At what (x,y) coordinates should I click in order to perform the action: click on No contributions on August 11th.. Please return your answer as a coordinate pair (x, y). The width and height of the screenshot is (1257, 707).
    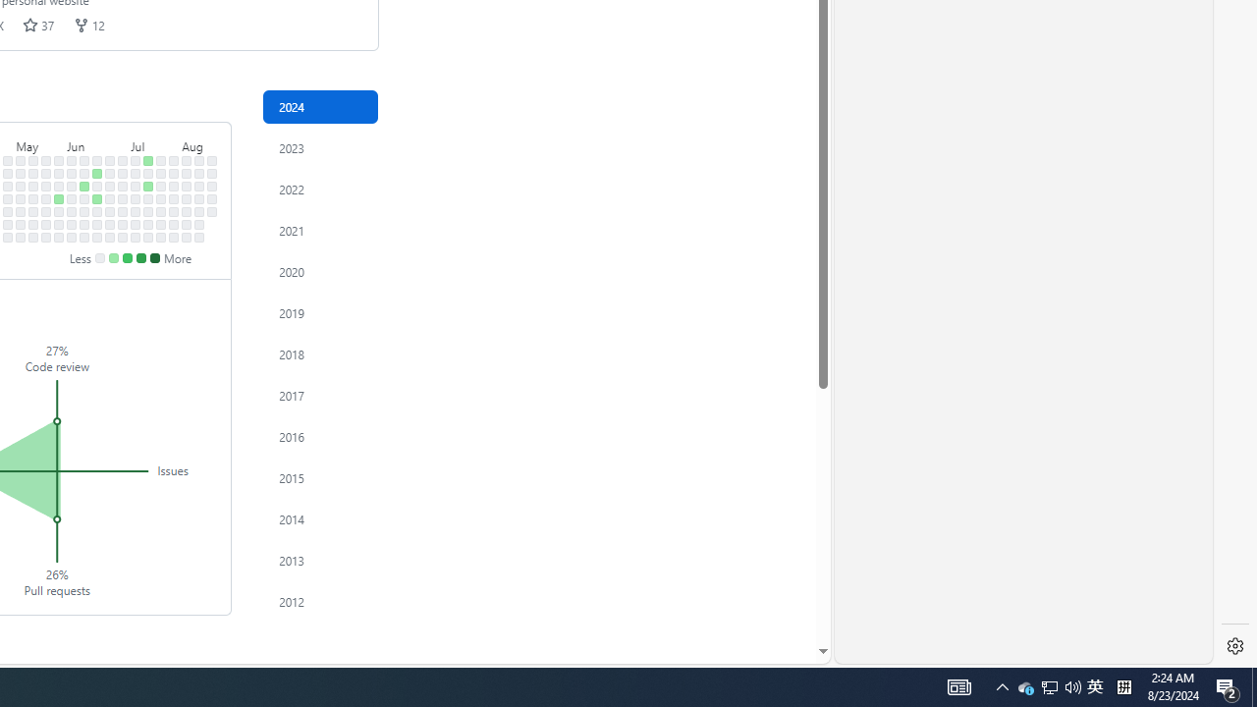
    Looking at the image, I should click on (199, 160).